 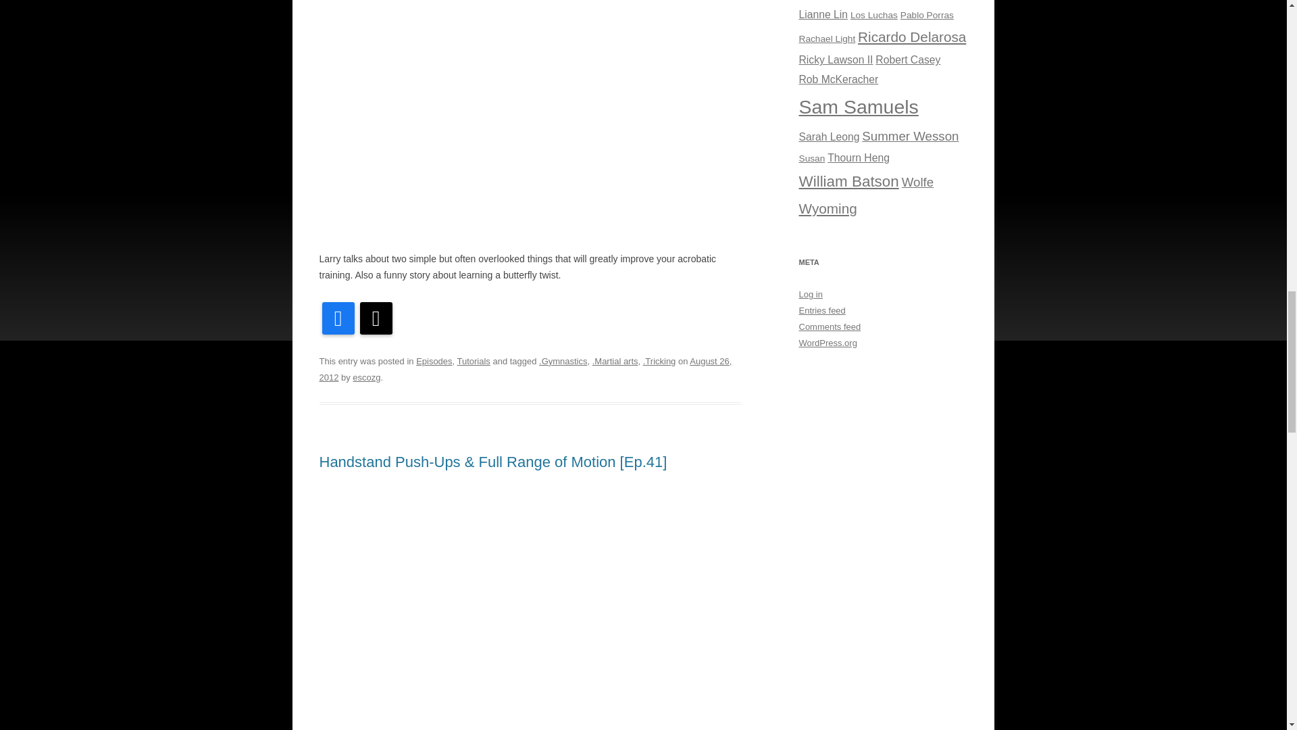 What do you see at coordinates (659, 361) in the screenshot?
I see `.Tricking` at bounding box center [659, 361].